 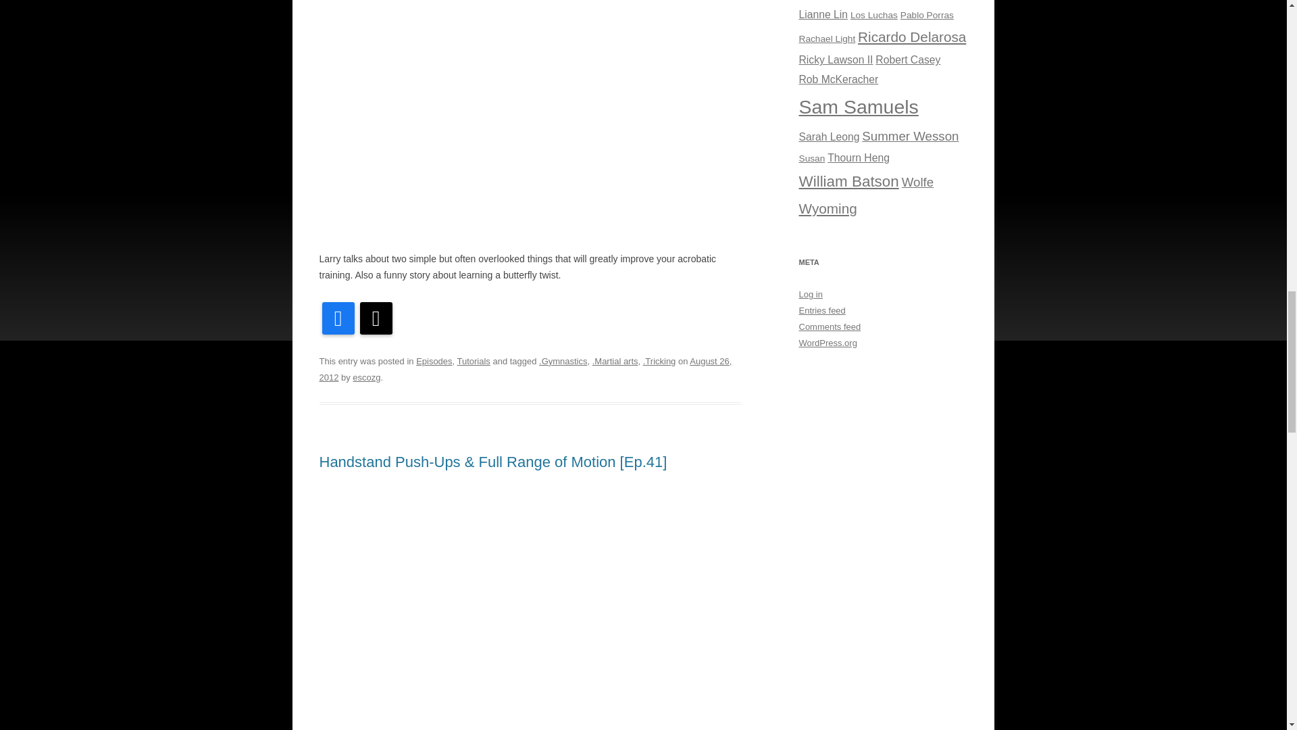 What do you see at coordinates (659, 361) in the screenshot?
I see `.Tricking` at bounding box center [659, 361].